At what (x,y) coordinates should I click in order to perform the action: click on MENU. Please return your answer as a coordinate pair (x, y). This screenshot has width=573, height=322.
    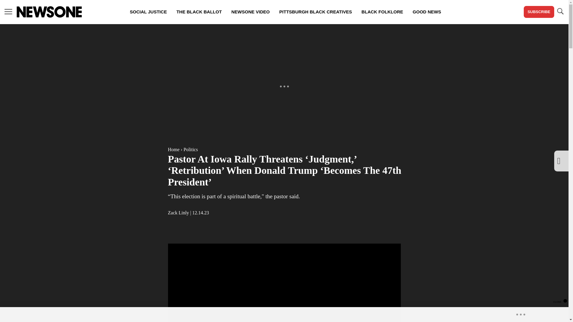
    Looking at the image, I should click on (8, 11).